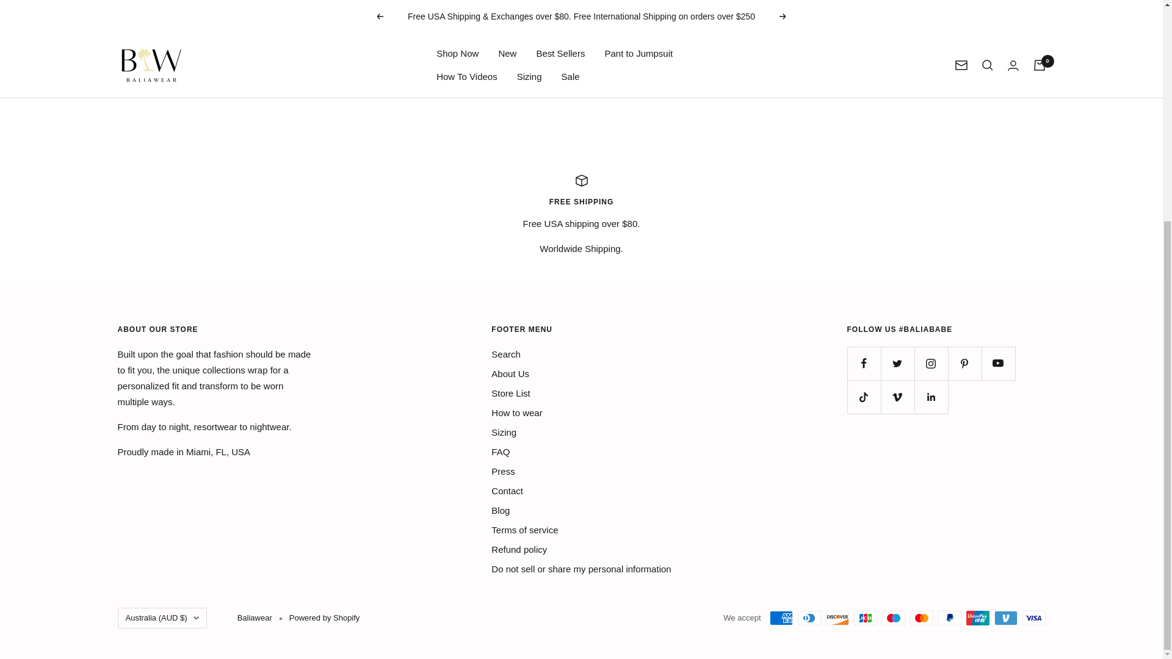 The height and width of the screenshot is (659, 1172). I want to click on How to wear, so click(516, 413).